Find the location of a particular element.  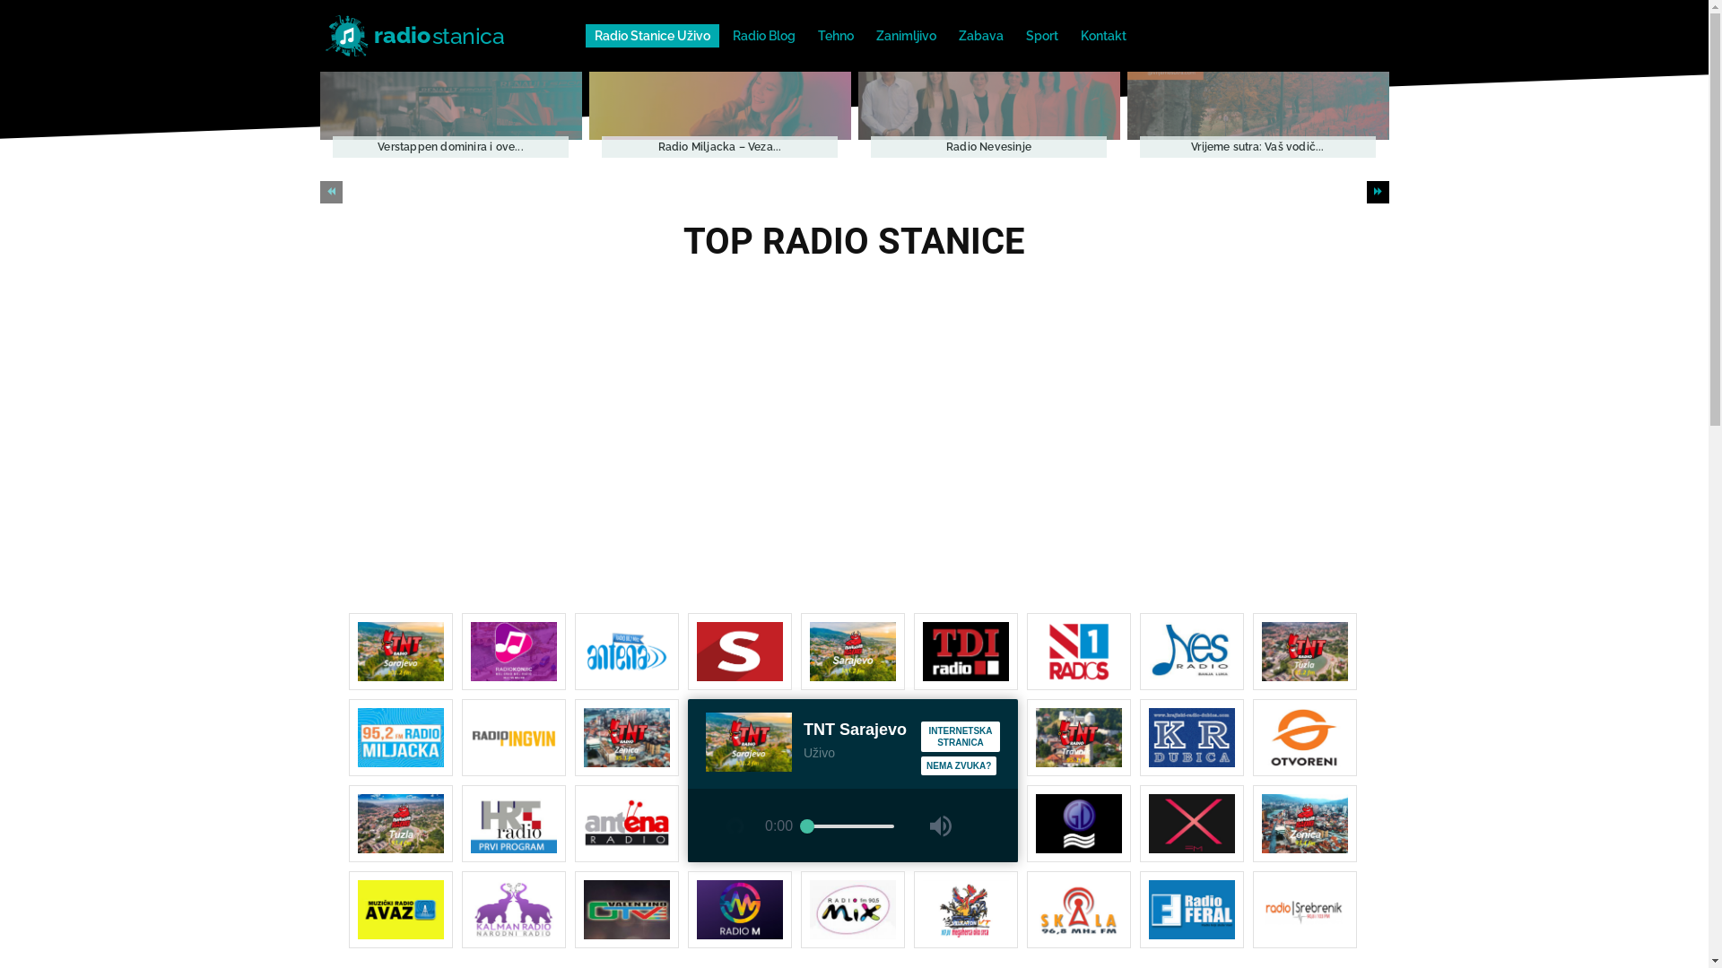

Advertisement is located at coordinates (854, 402).